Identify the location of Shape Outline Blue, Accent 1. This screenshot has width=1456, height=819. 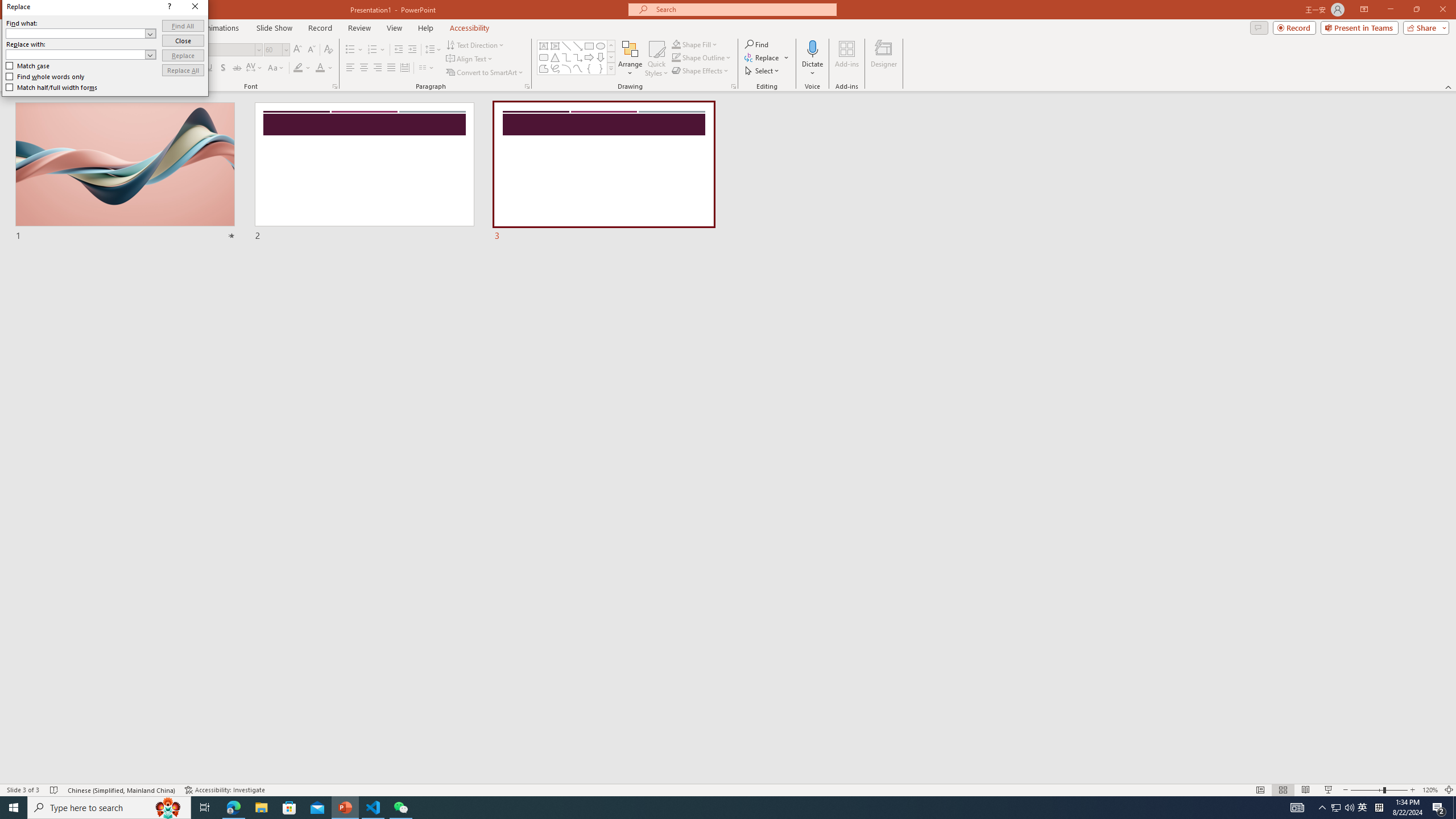
(676, 57).